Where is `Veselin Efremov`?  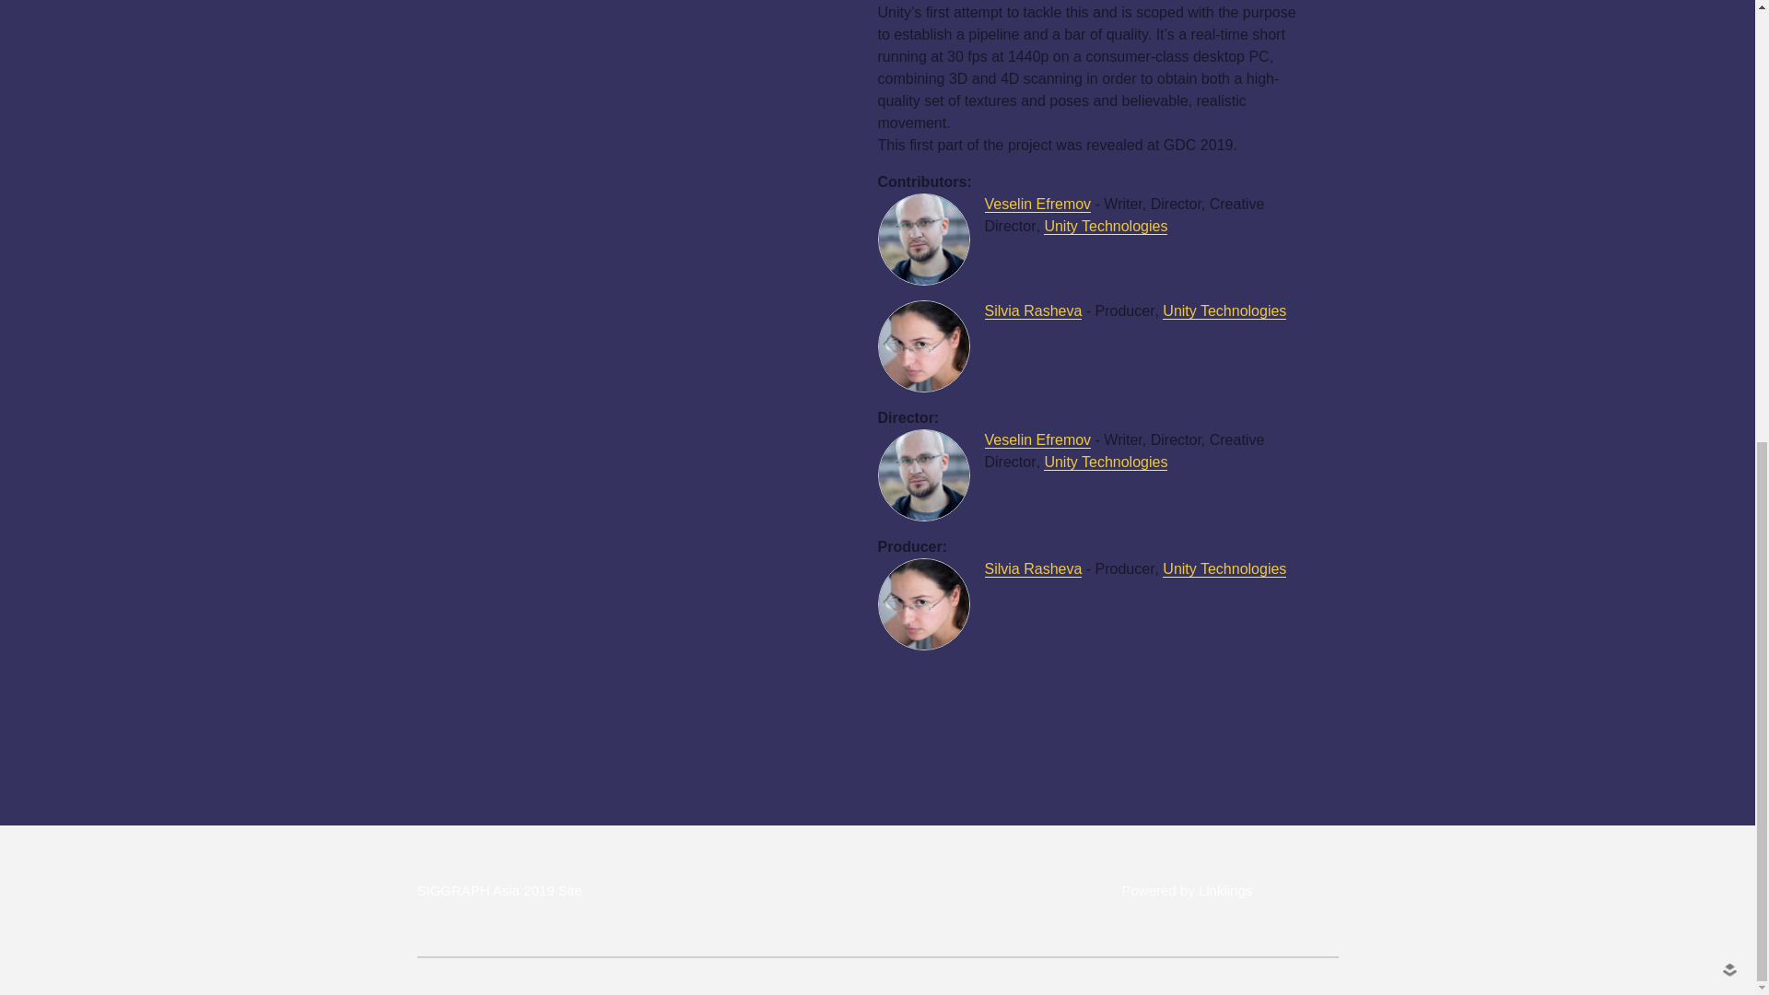 Veselin Efremov is located at coordinates (1037, 205).